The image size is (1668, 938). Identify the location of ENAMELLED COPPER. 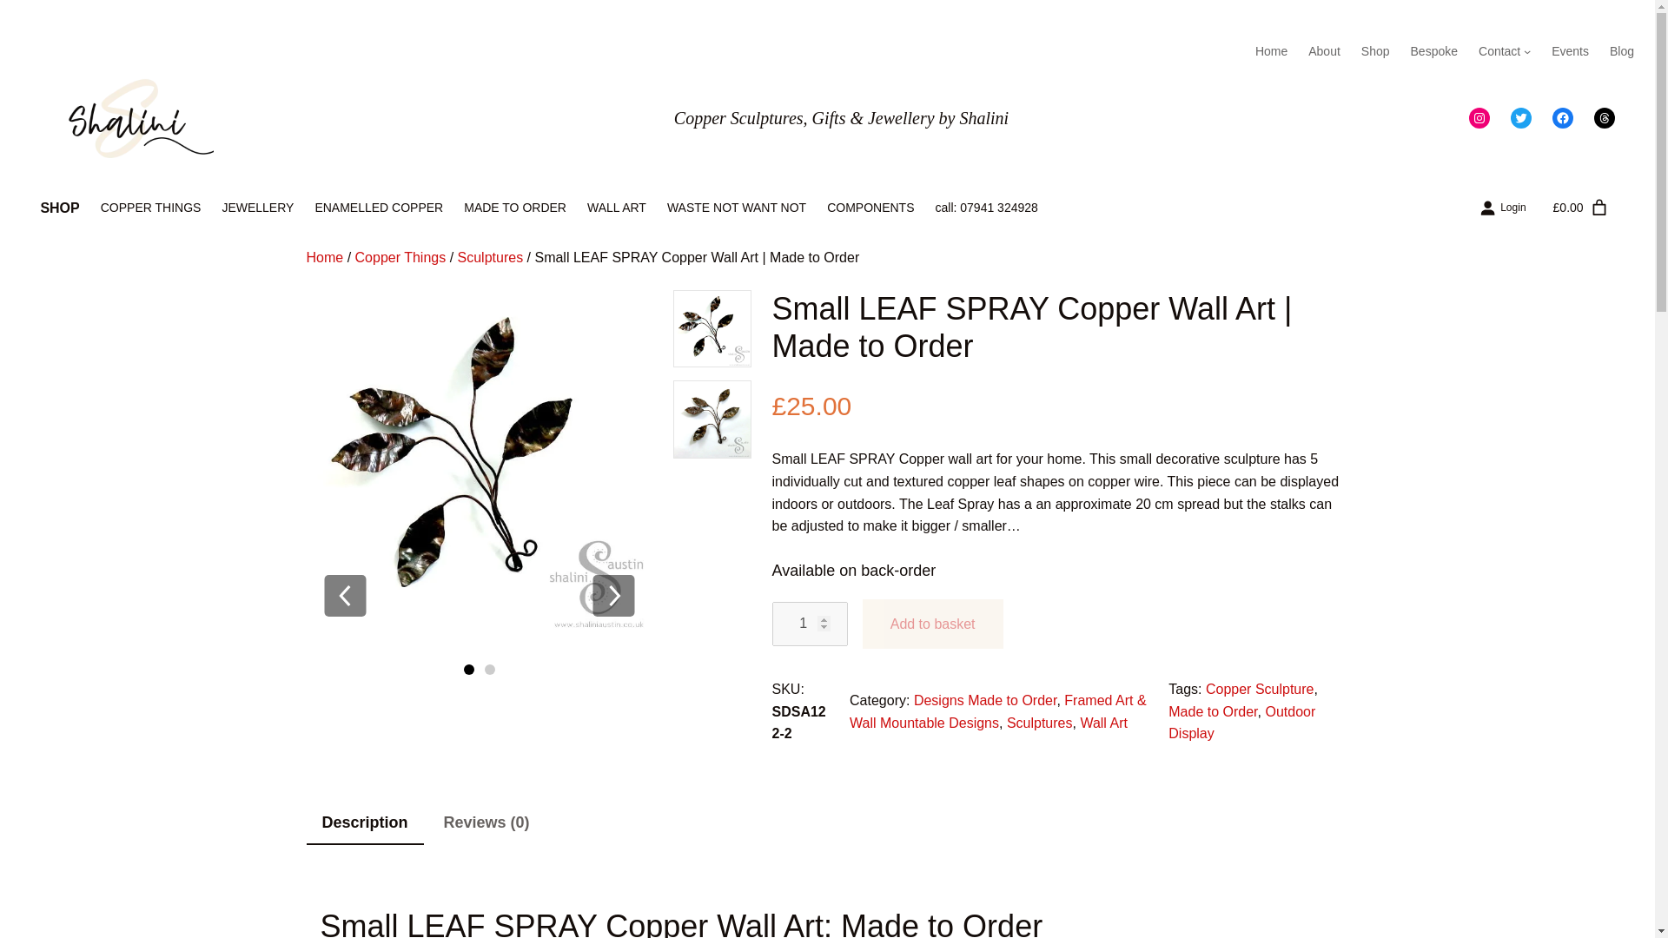
(379, 207).